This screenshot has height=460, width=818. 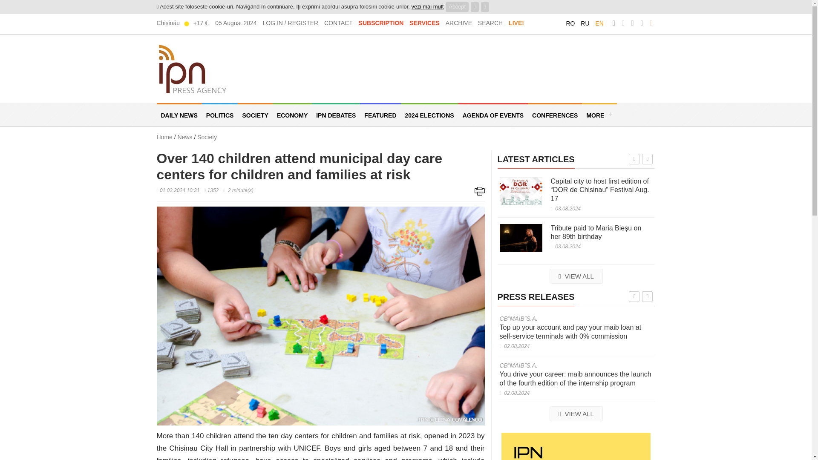 What do you see at coordinates (255, 115) in the screenshot?
I see `SOCIETY` at bounding box center [255, 115].